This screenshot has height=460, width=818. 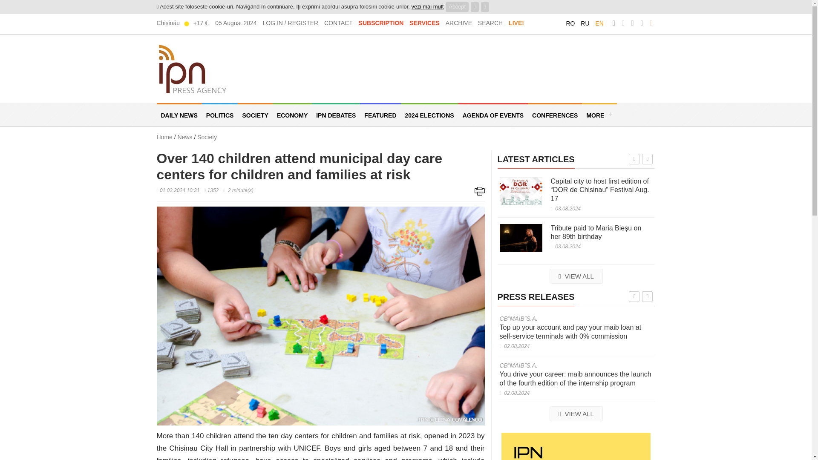 What do you see at coordinates (255, 115) in the screenshot?
I see `SOCIETY` at bounding box center [255, 115].